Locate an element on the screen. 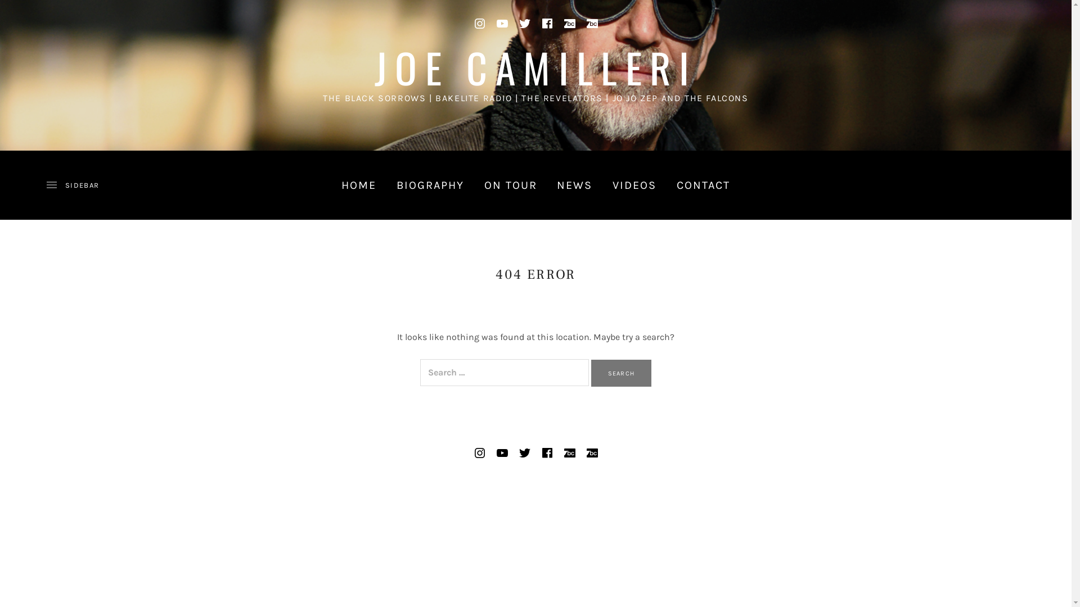  Bandcamp Bakelite Radio is located at coordinates (569, 453).